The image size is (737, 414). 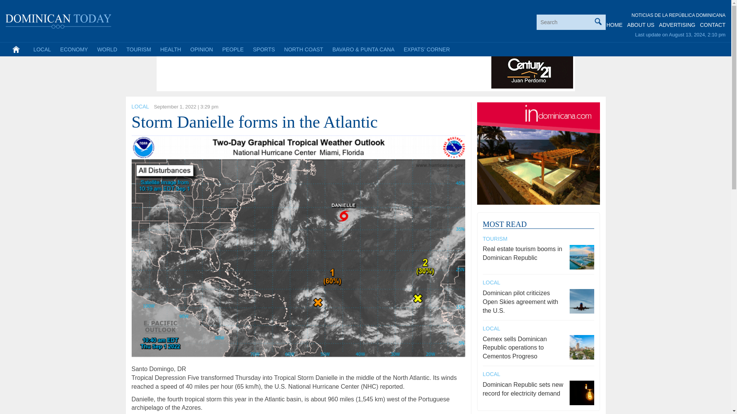 I want to click on LOCAL, so click(x=140, y=107).